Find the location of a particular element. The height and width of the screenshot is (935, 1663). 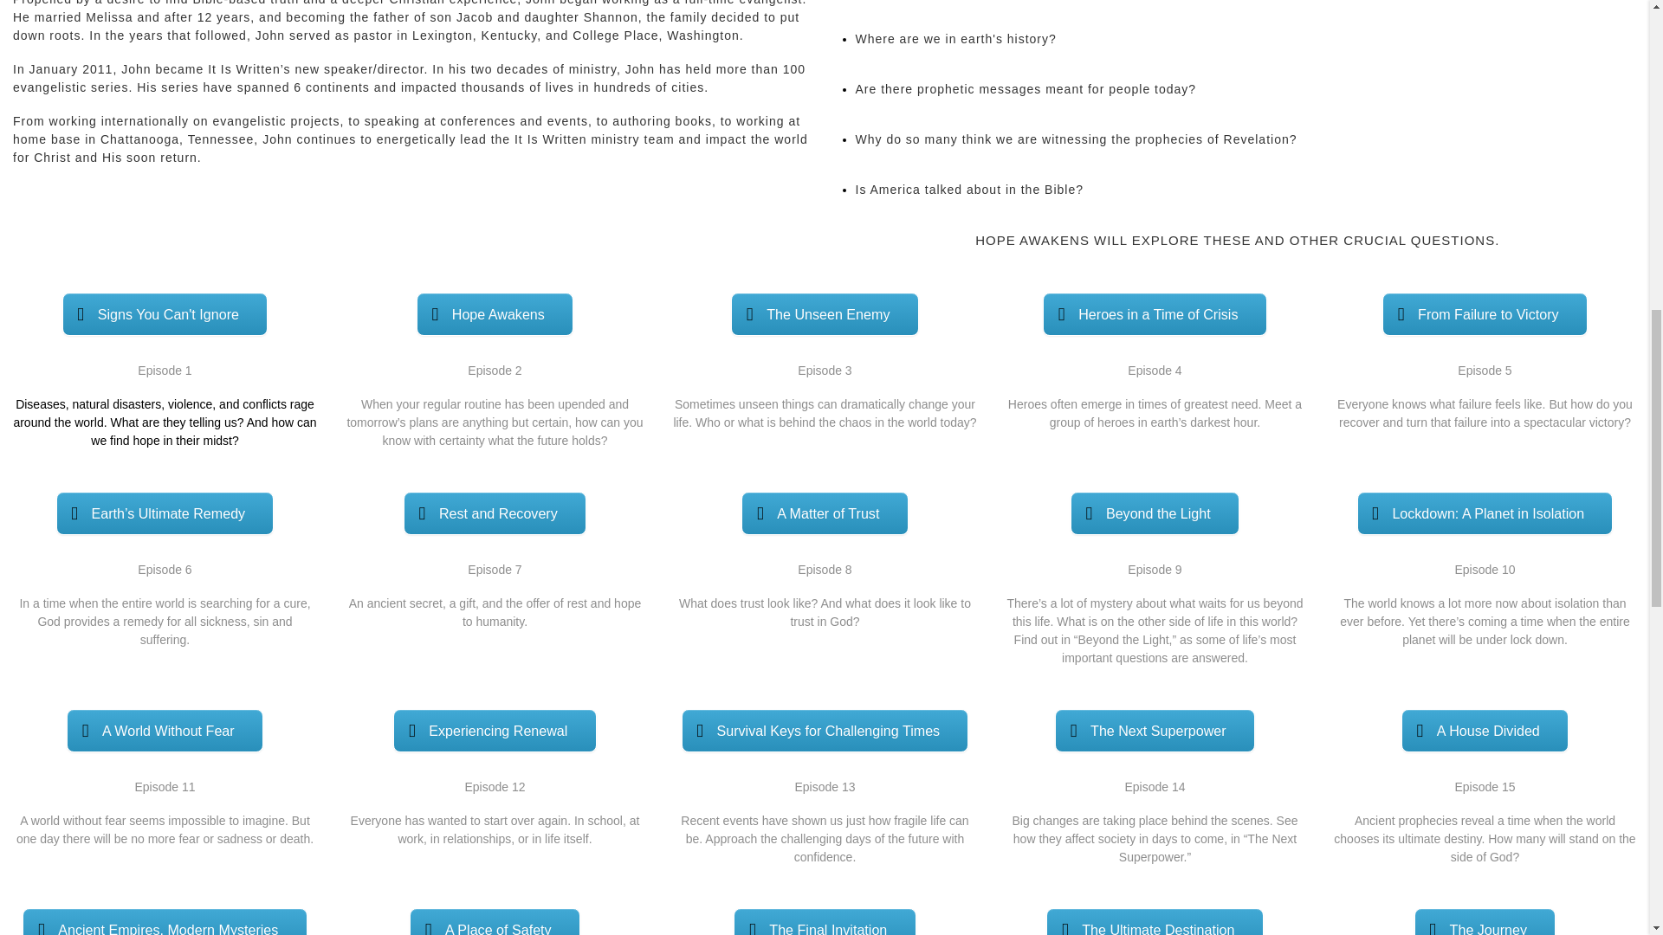

A World Without Fear is located at coordinates (165, 731).